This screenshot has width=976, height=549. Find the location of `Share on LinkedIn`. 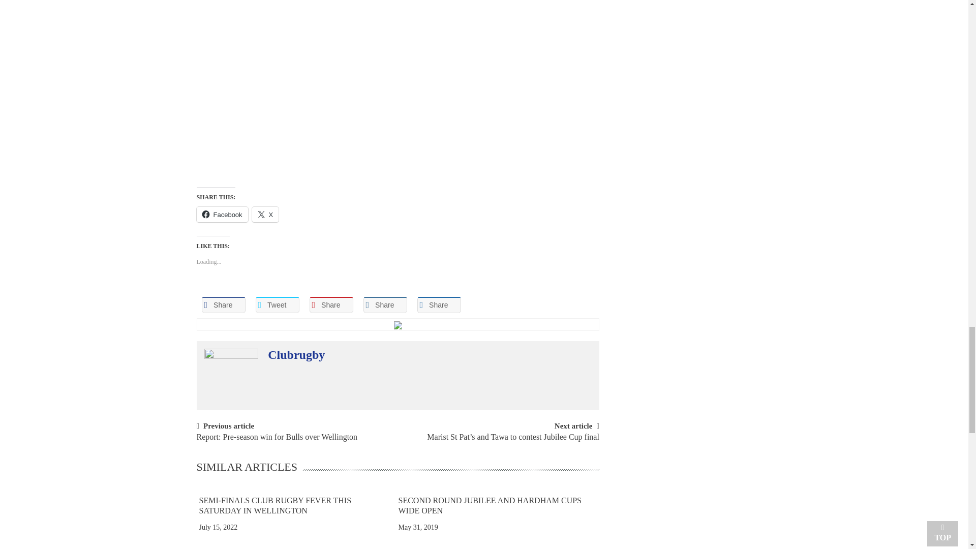

Share on LinkedIn is located at coordinates (385, 305).